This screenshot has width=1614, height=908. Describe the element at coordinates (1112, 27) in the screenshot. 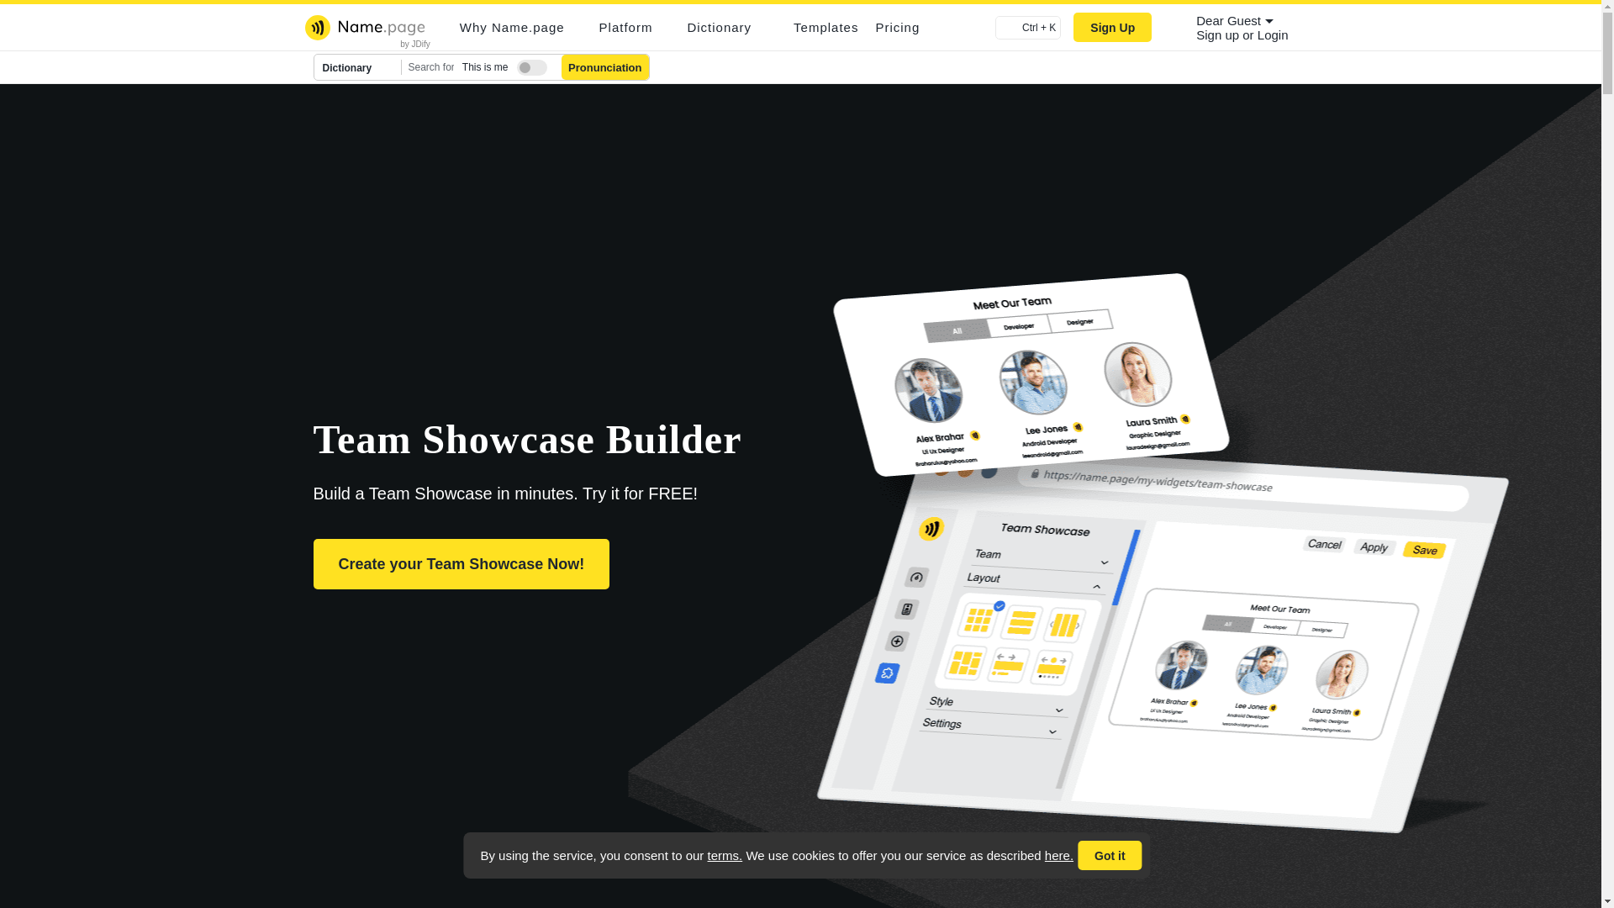

I see `Sign Up` at that location.